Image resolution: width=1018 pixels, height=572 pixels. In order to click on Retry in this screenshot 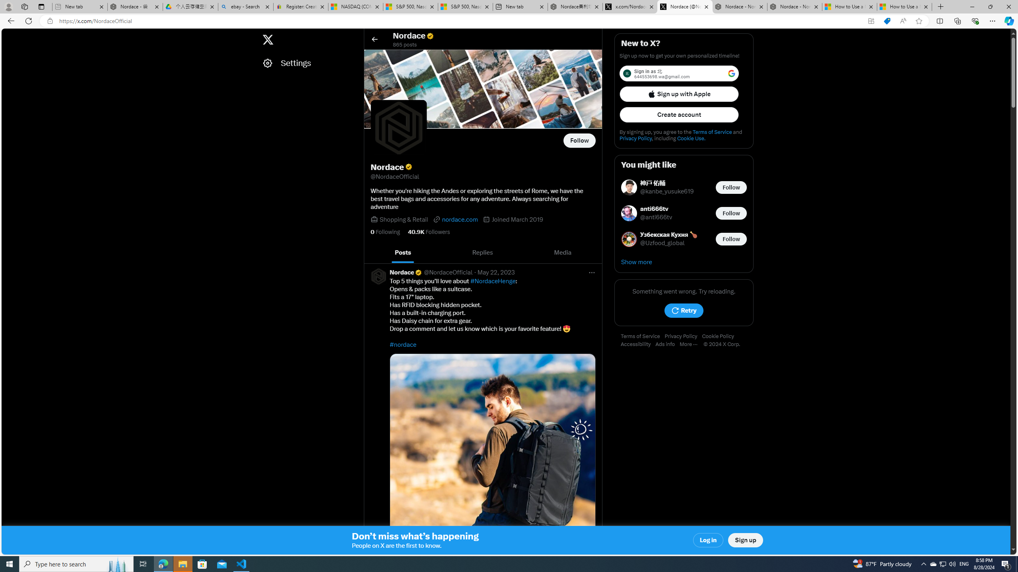, I will do `click(684, 311)`.